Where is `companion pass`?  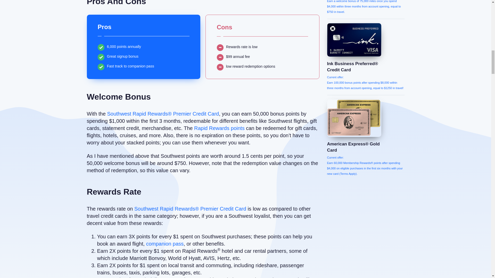 companion pass is located at coordinates (165, 244).